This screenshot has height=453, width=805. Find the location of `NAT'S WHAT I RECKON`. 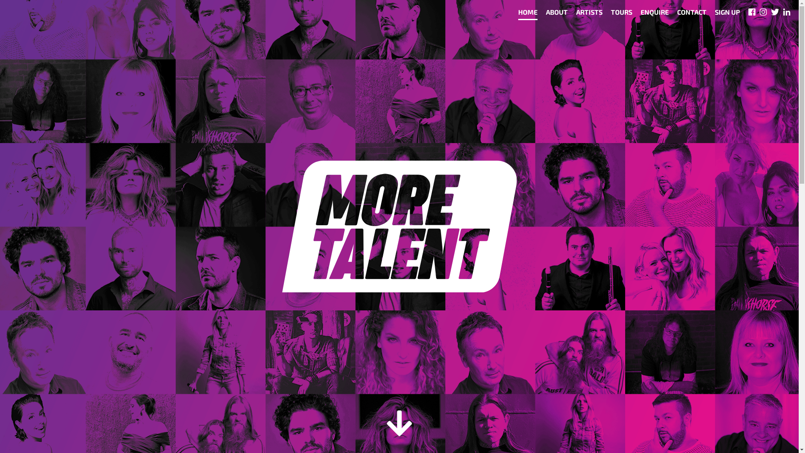

NAT'S WHAT I RECKON is located at coordinates (702, 271).